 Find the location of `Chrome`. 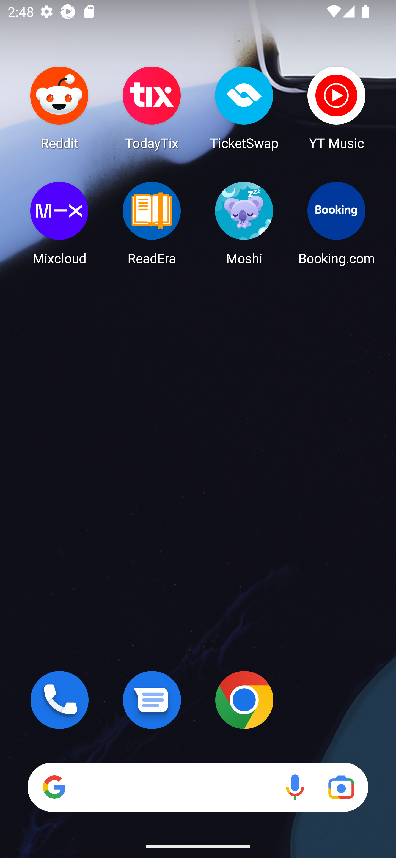

Chrome is located at coordinates (244, 700).